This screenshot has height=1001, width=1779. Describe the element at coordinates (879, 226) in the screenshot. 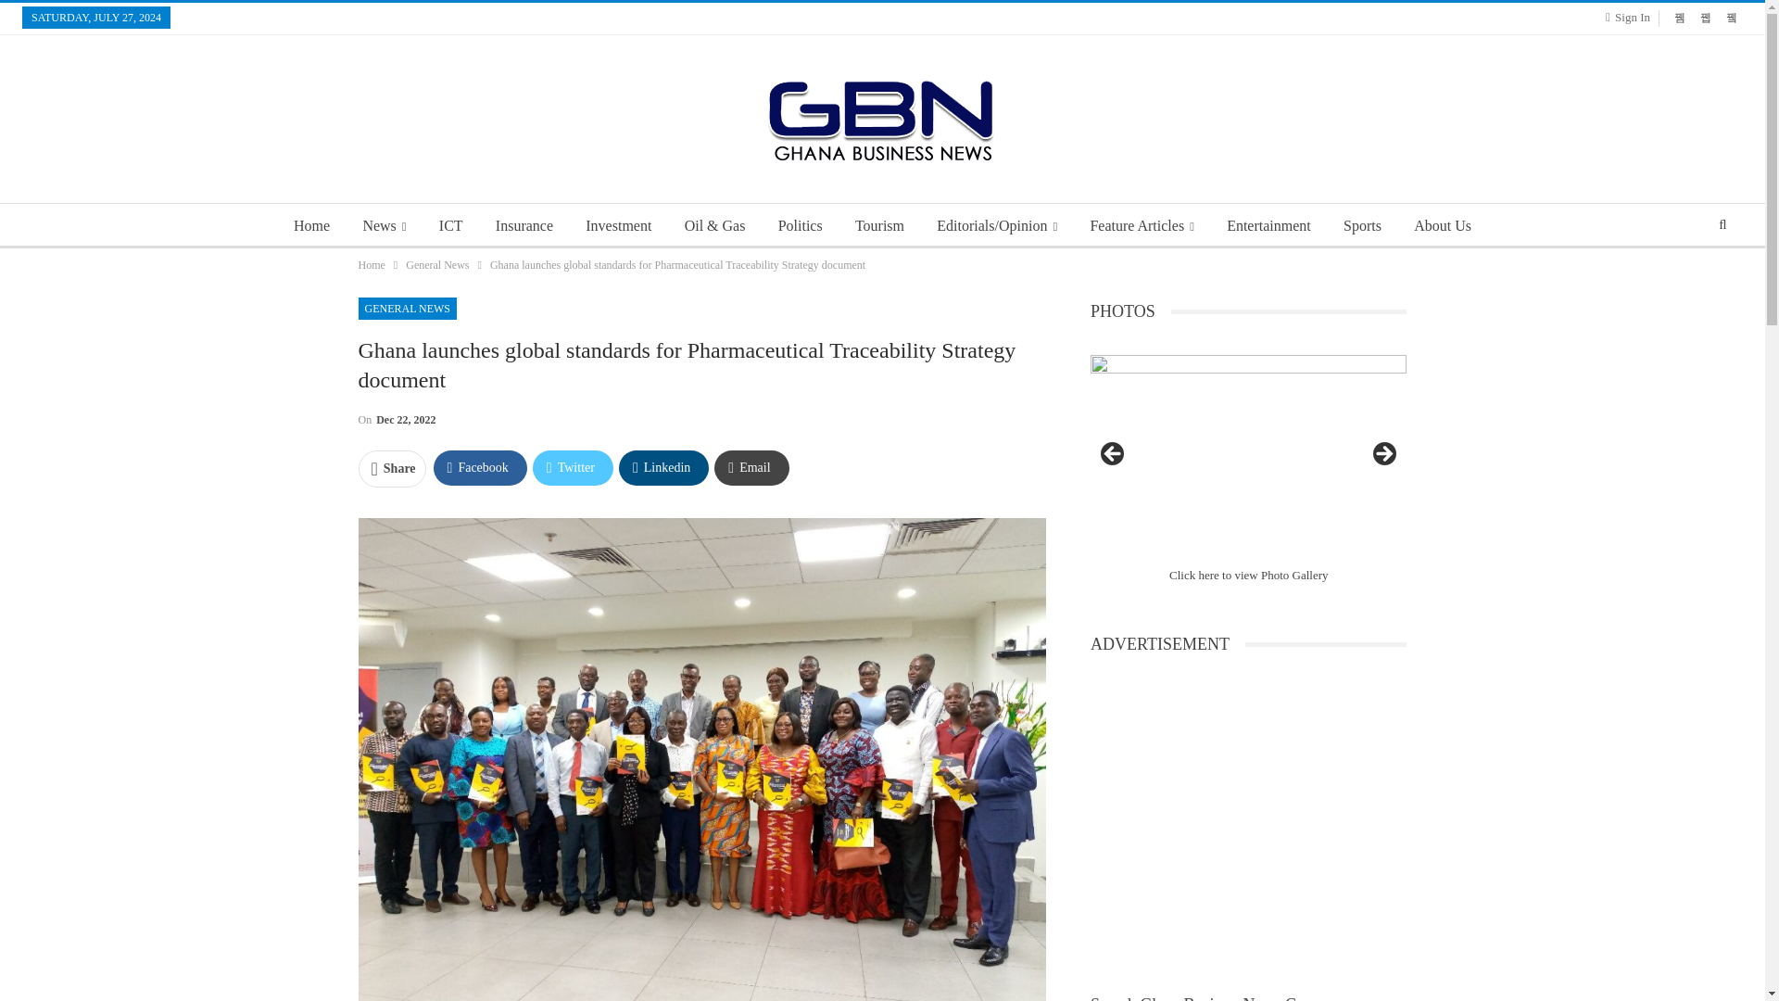

I see `Tourism` at that location.